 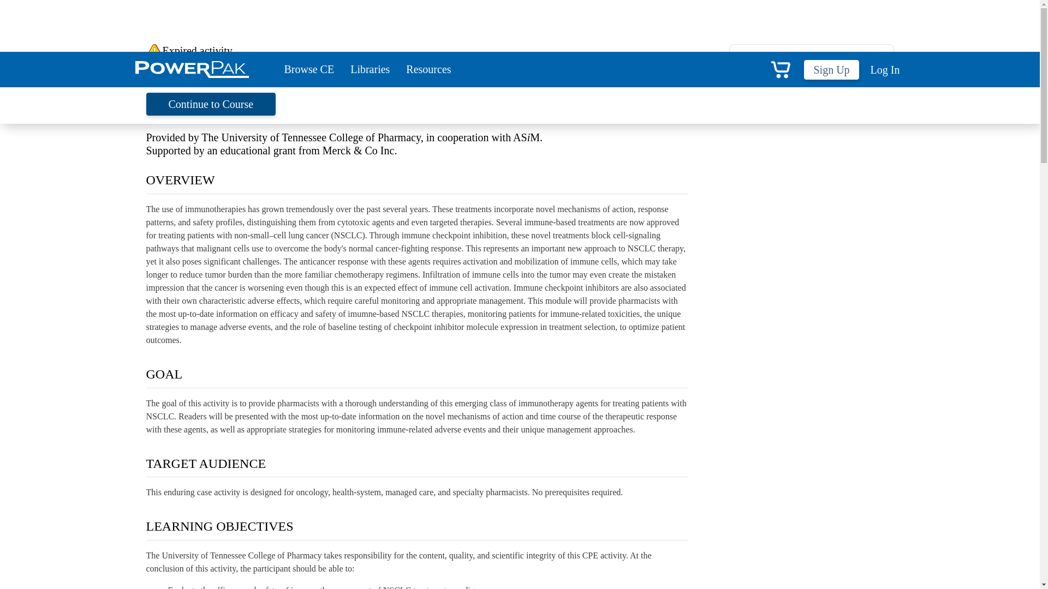 I want to click on homepage, so click(x=259, y=68).